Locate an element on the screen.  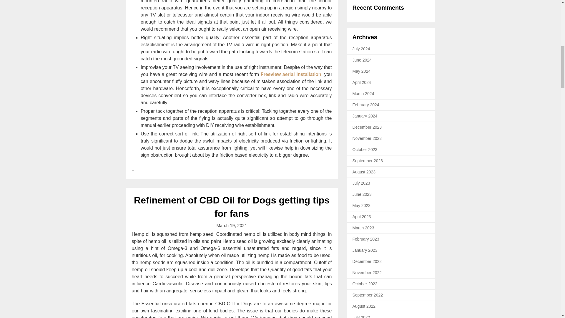
Refinement of CBD Oil for Dogs getting tips for fans is located at coordinates (232, 207).